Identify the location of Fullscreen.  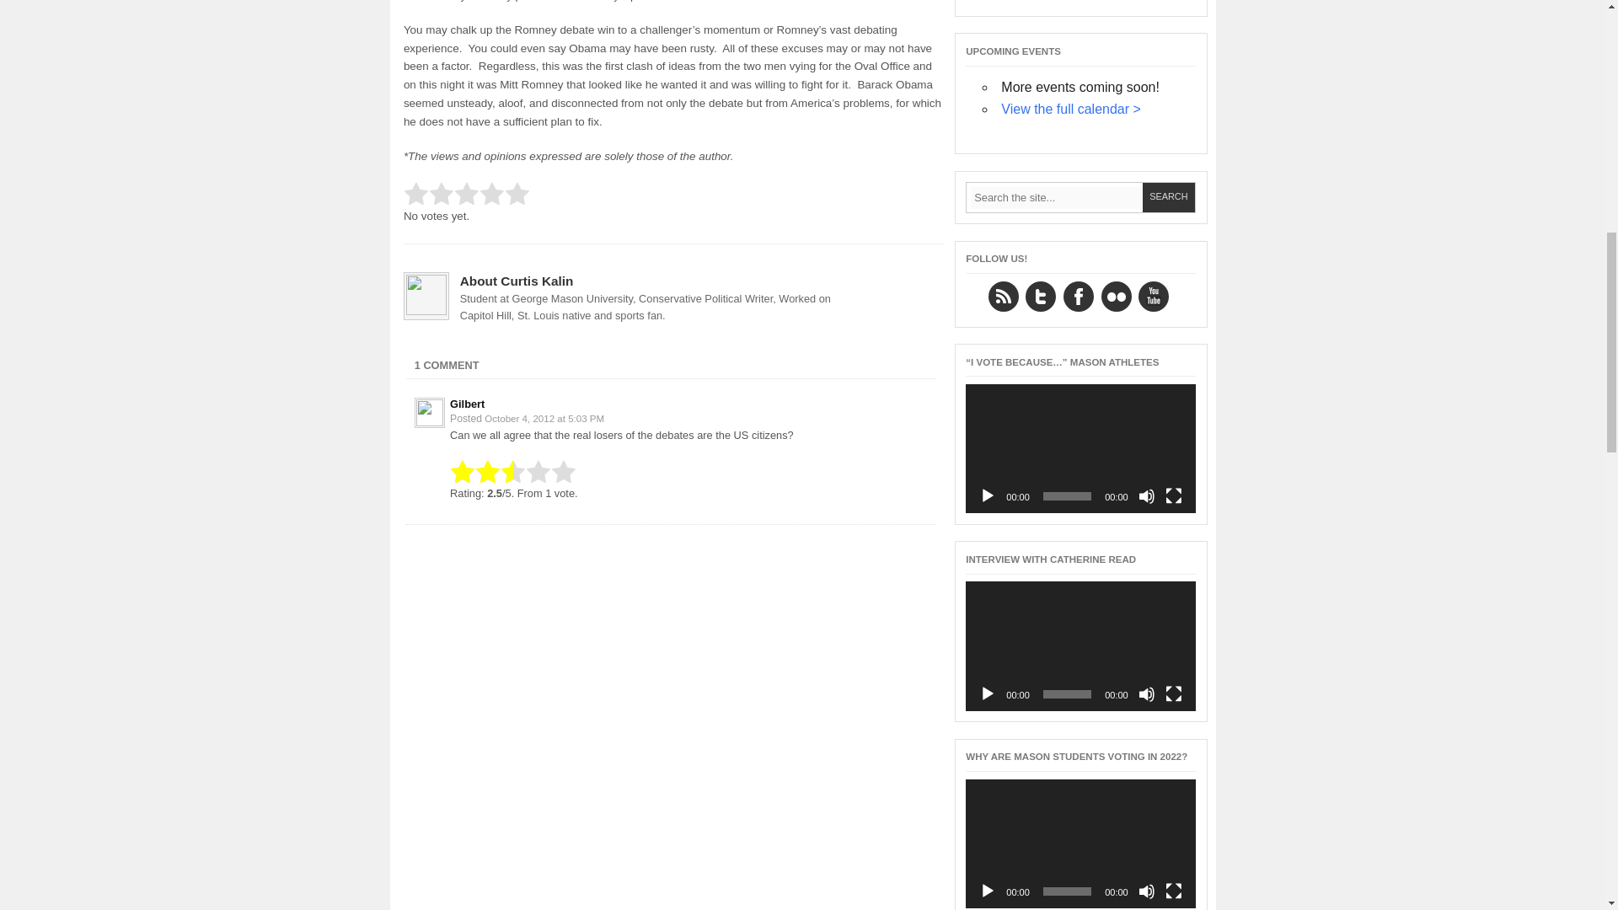
(1173, 694).